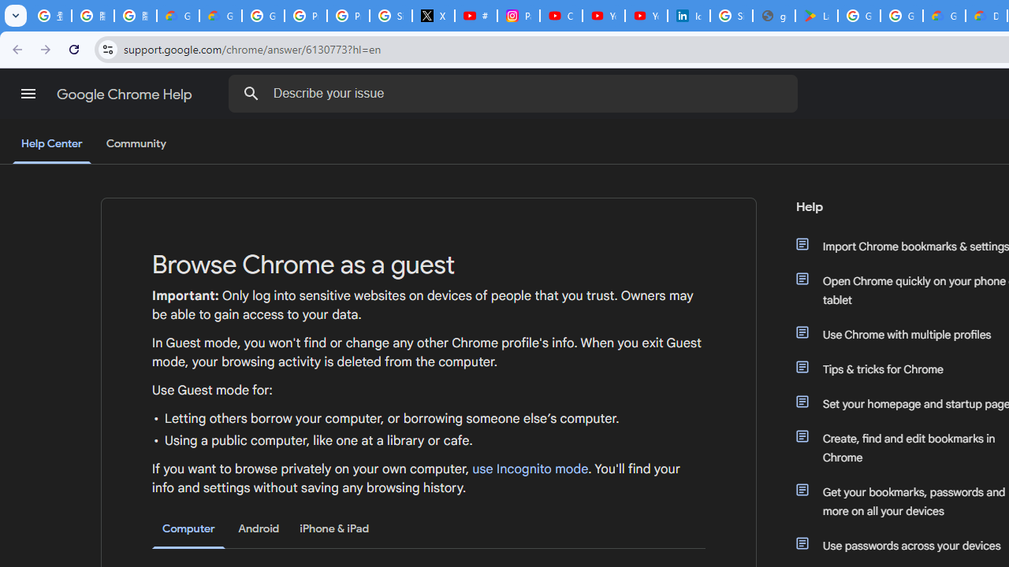 This screenshot has height=567, width=1009. I want to click on Privacy Help Center - Policies Help, so click(348, 16).